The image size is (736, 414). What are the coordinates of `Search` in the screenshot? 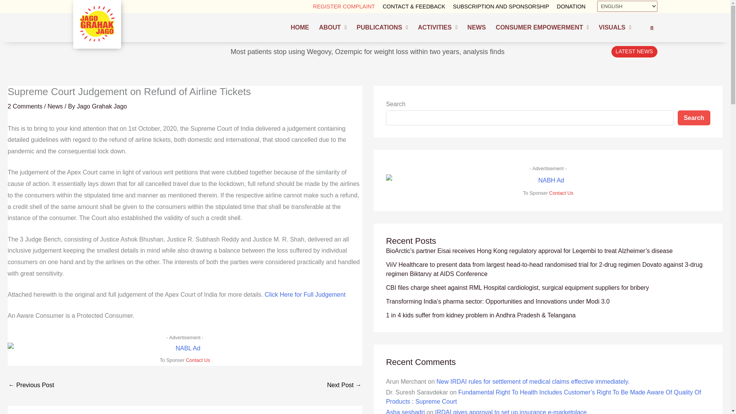 It's located at (649, 28).